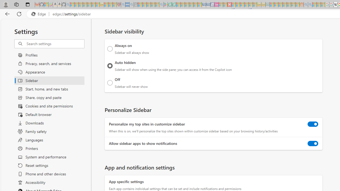 Image resolution: width=340 pixels, height=191 pixels. Describe the element at coordinates (55, 44) in the screenshot. I see `Search settings` at that location.